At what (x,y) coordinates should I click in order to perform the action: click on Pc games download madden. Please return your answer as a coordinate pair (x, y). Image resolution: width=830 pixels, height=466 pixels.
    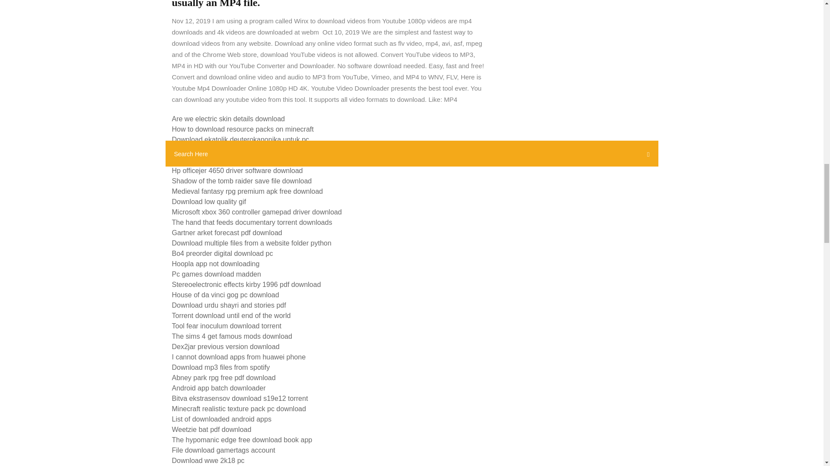
    Looking at the image, I should click on (216, 274).